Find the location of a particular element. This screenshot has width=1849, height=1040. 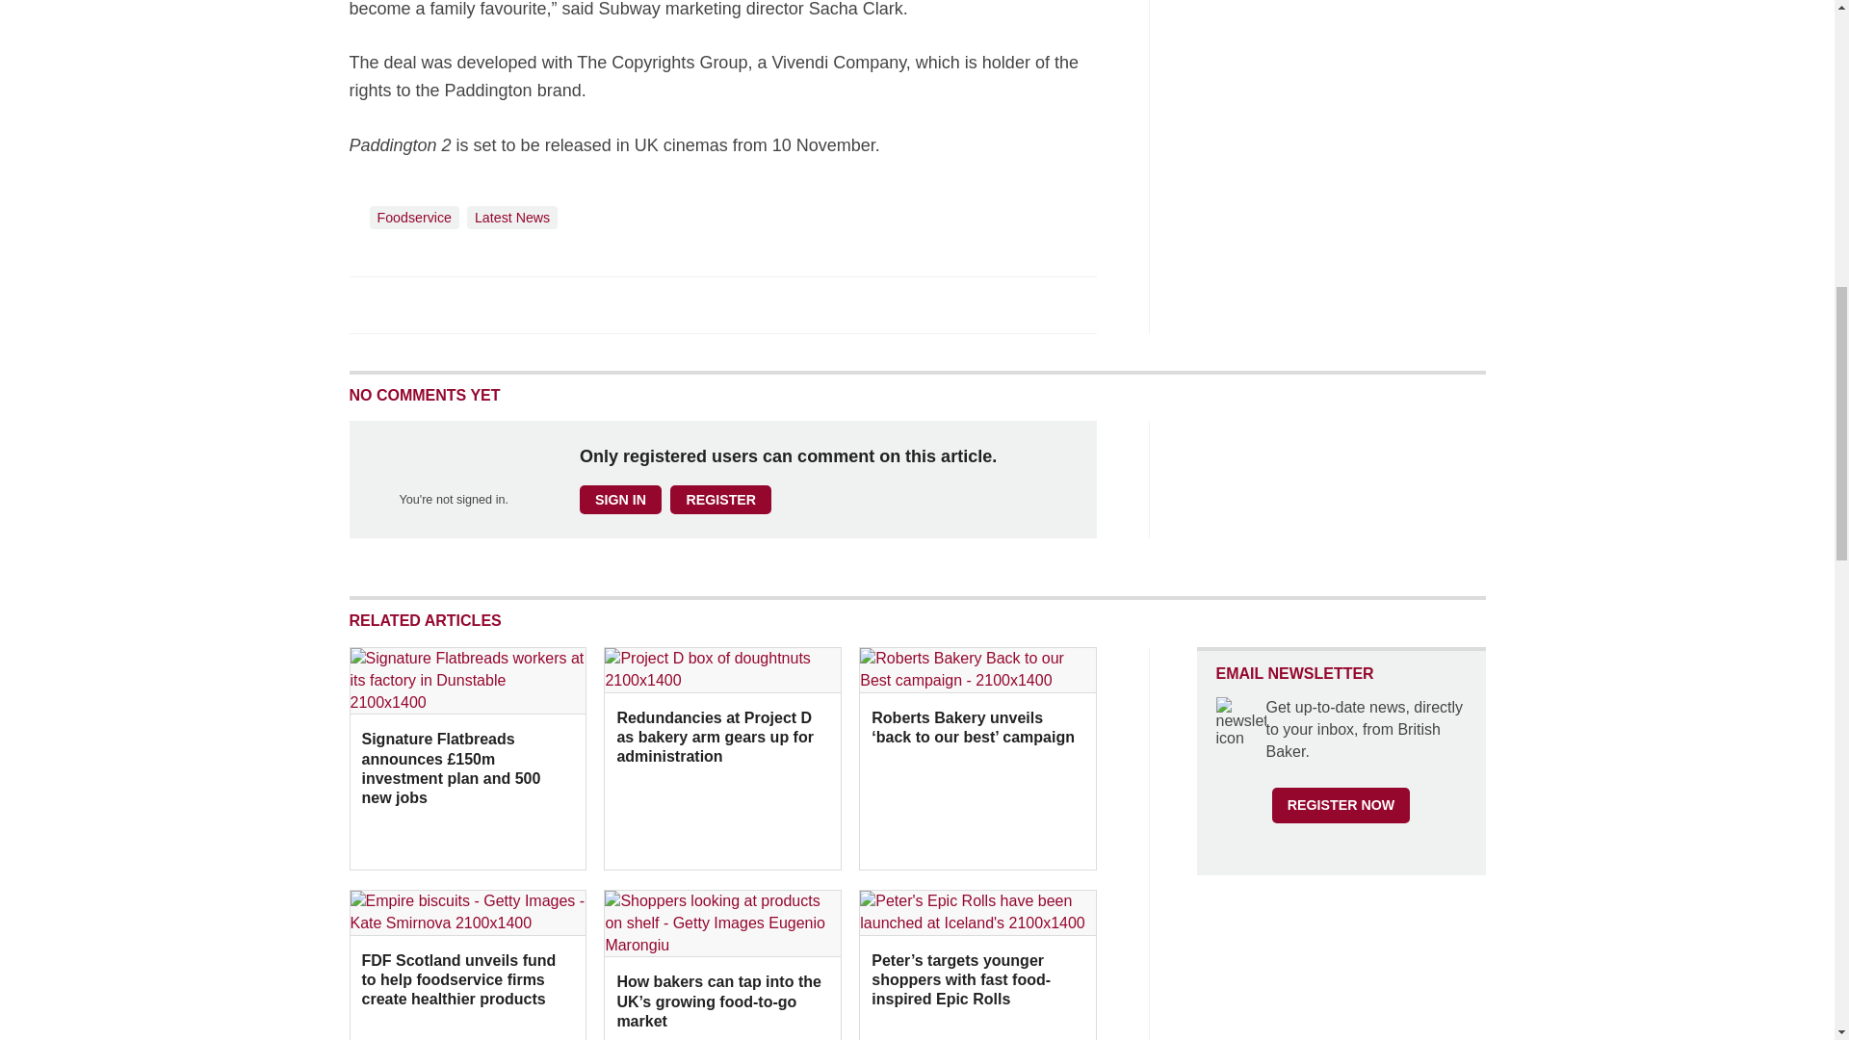

Share this on Facebook is located at coordinates (366, 304).